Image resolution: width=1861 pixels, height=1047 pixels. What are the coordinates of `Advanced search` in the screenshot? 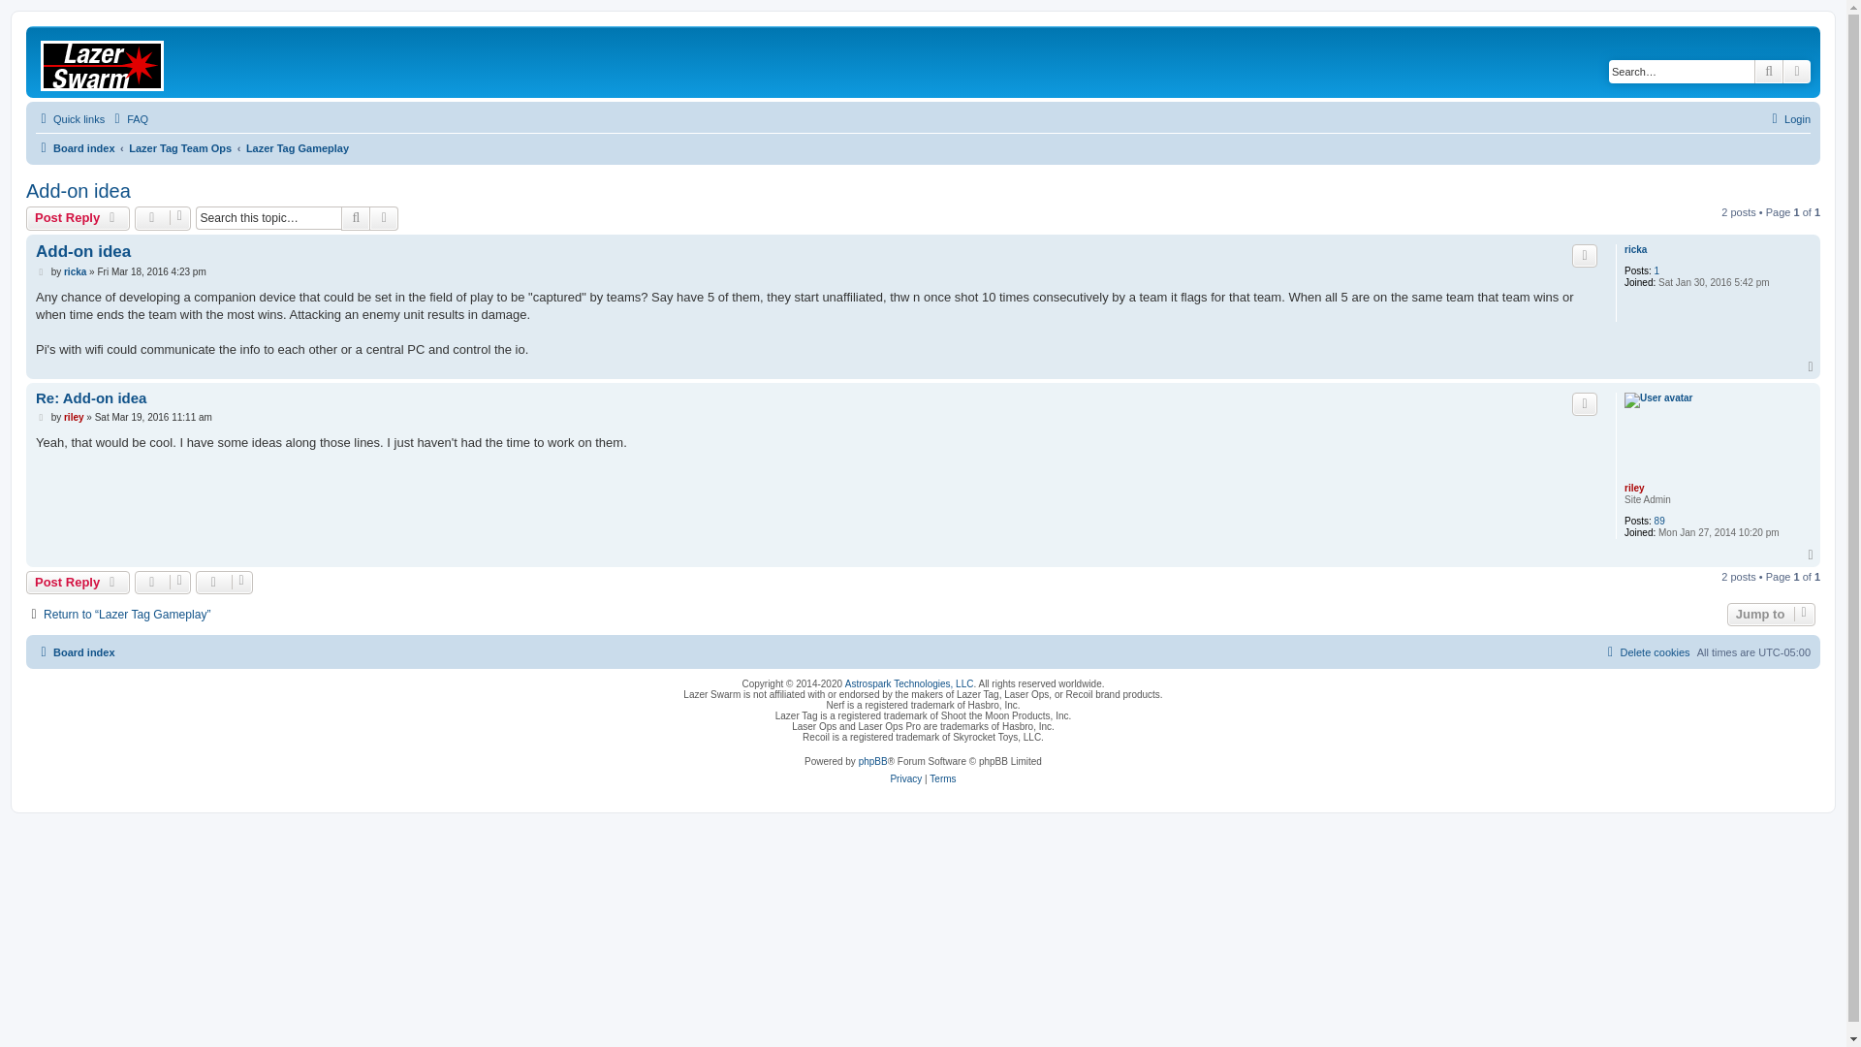 It's located at (384, 217).